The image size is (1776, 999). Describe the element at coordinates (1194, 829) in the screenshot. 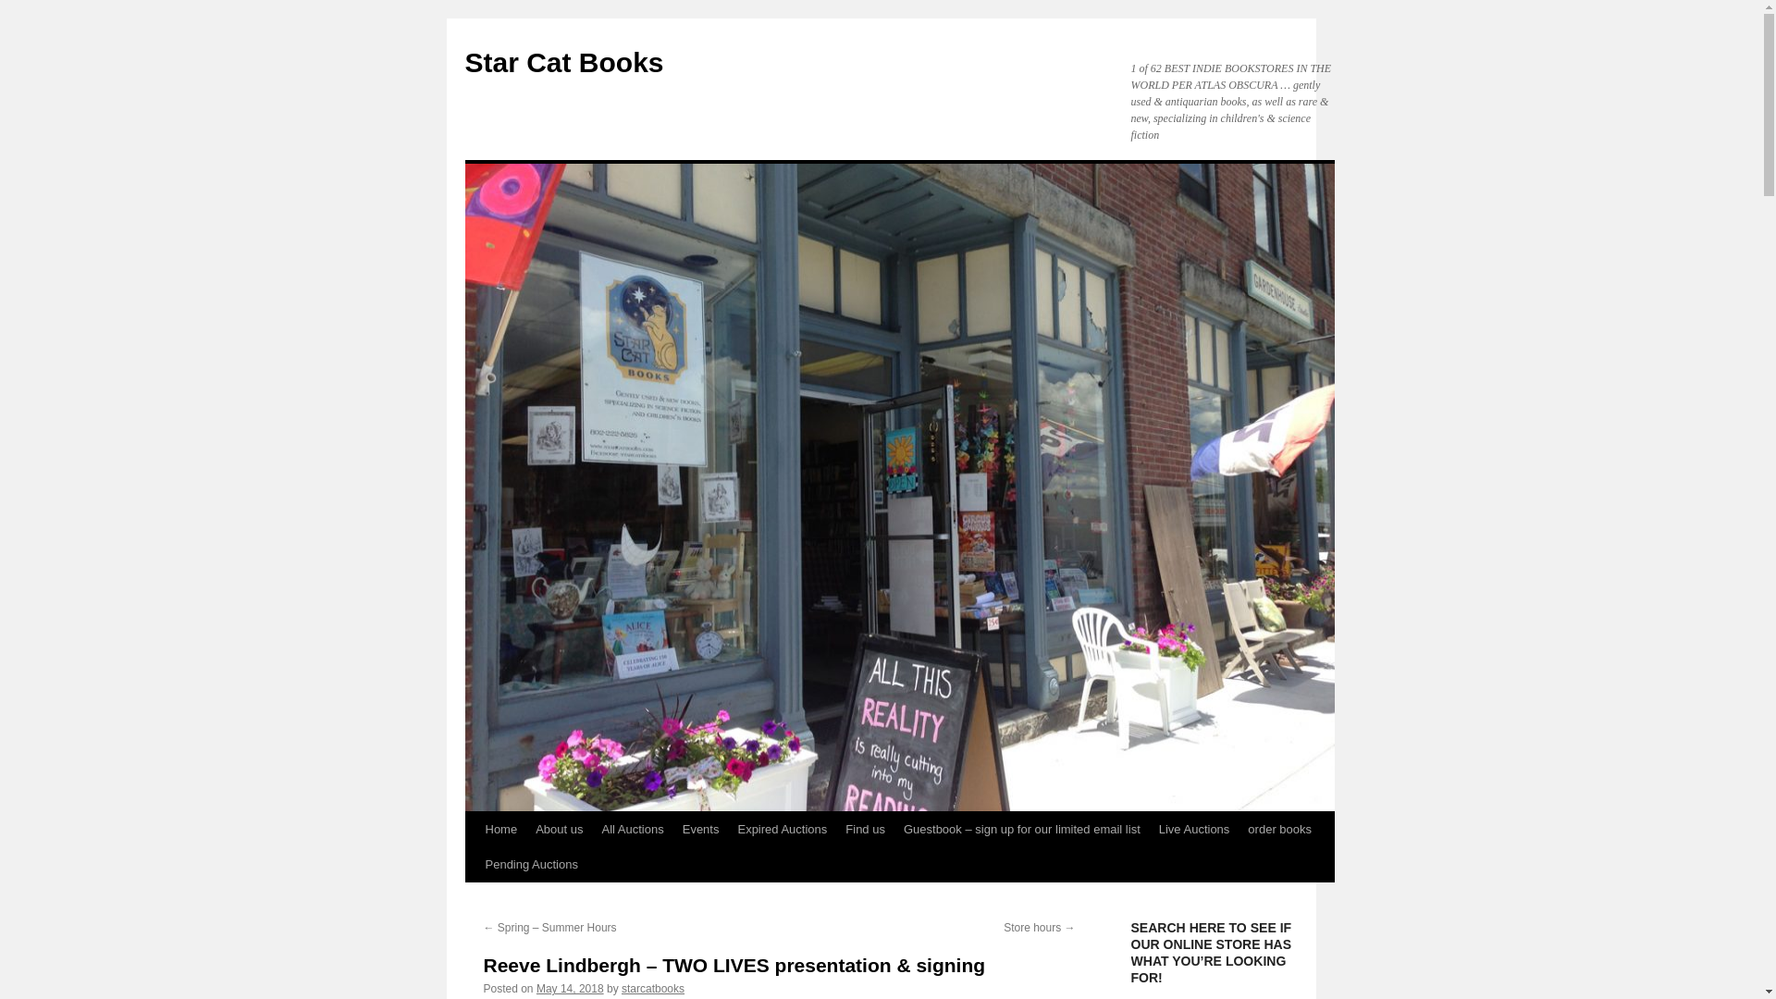

I see `Live Auctions` at that location.